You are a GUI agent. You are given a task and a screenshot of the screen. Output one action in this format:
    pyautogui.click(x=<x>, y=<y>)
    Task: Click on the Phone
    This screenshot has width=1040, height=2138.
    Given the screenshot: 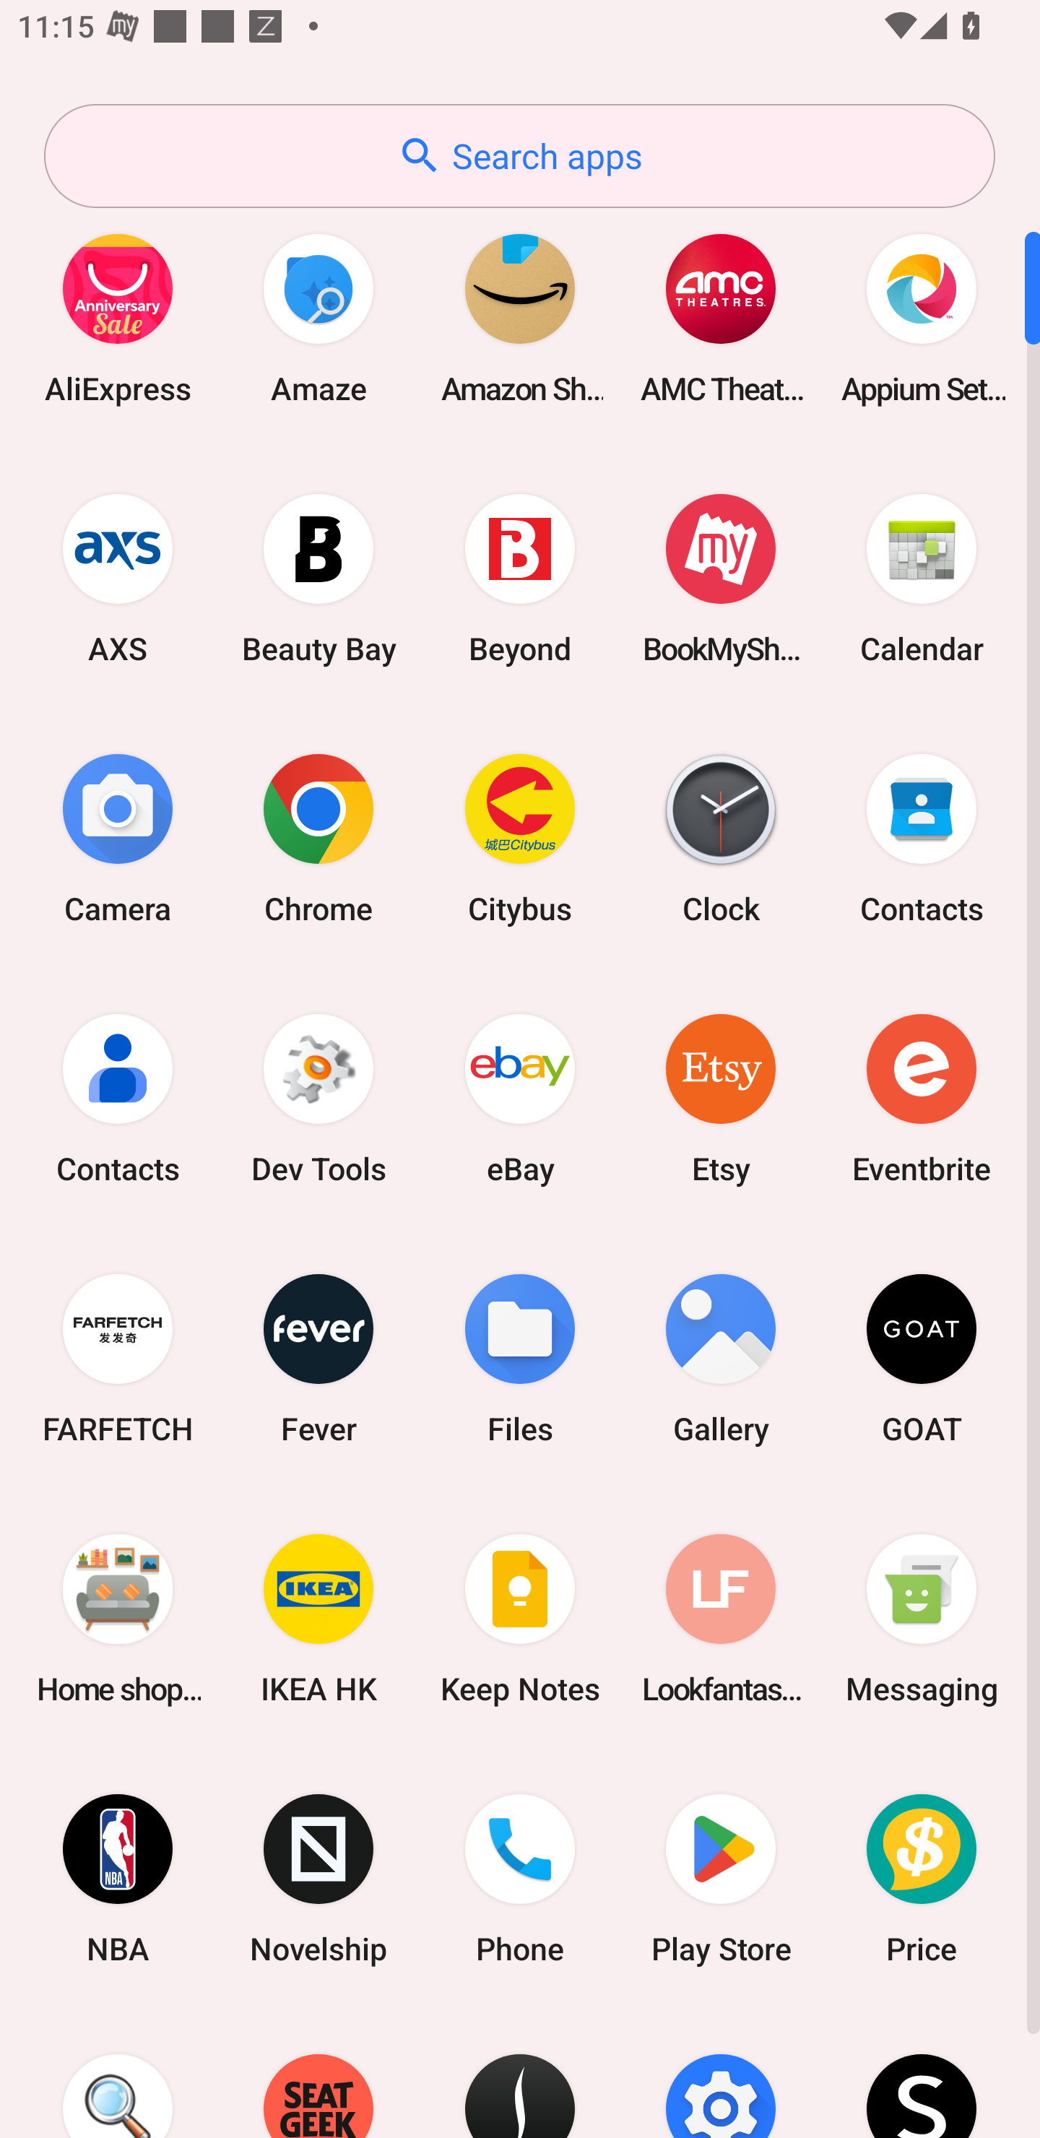 What is the action you would take?
    pyautogui.click(x=520, y=1879)
    